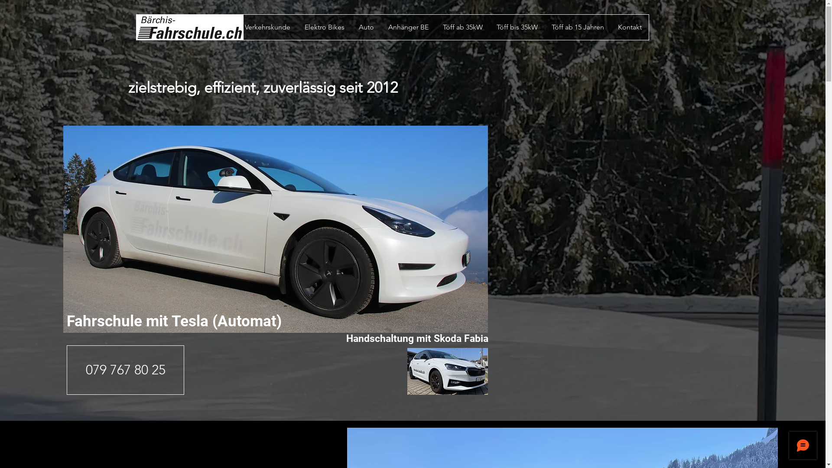 The width and height of the screenshot is (832, 468). Describe the element at coordinates (324, 27) in the screenshot. I see `Elektro Bikes` at that location.